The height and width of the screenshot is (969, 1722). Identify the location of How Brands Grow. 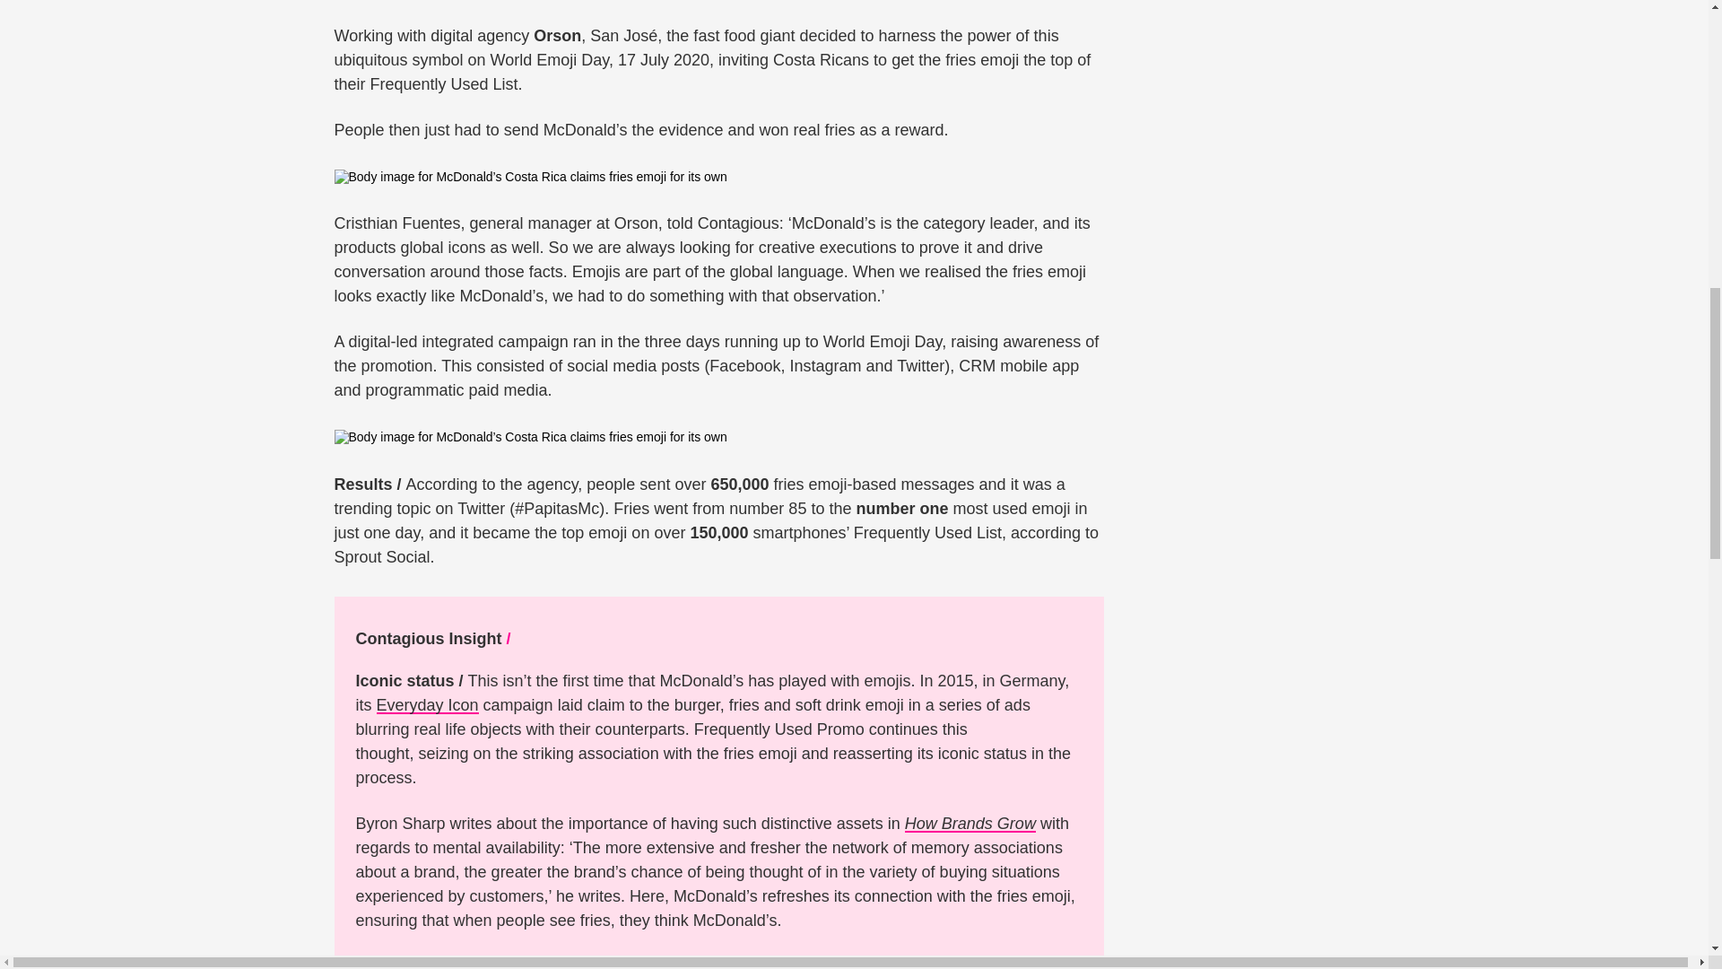
(970, 824).